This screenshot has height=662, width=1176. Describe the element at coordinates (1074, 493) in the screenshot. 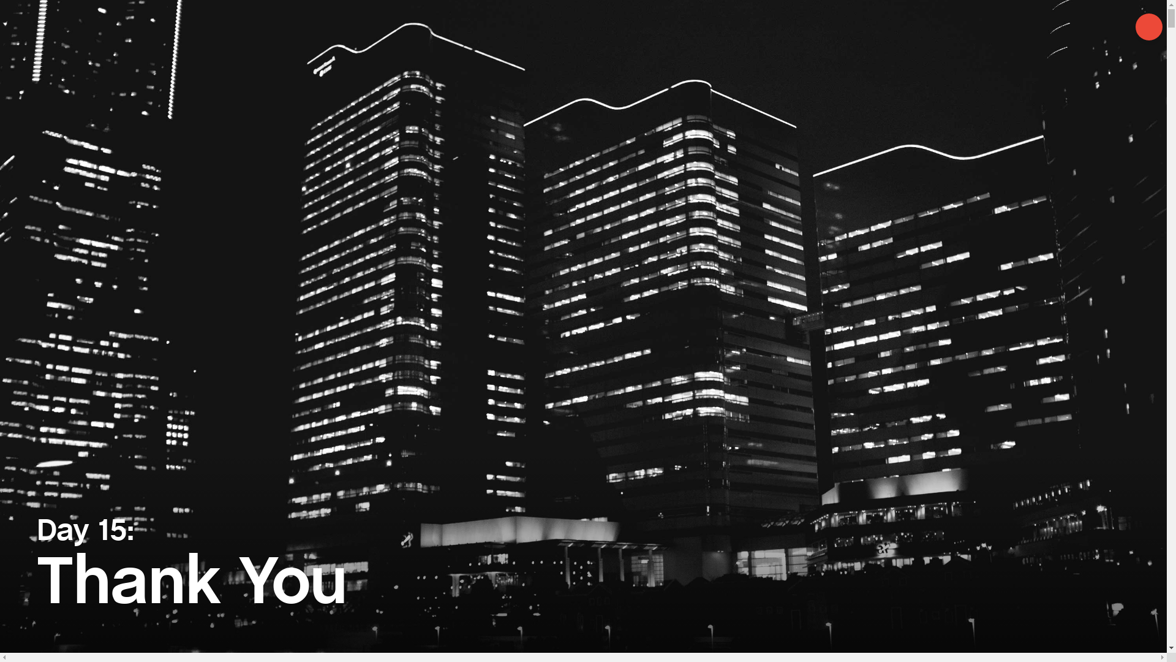

I see `Day 4:
Geek Temples of Akihabara` at that location.